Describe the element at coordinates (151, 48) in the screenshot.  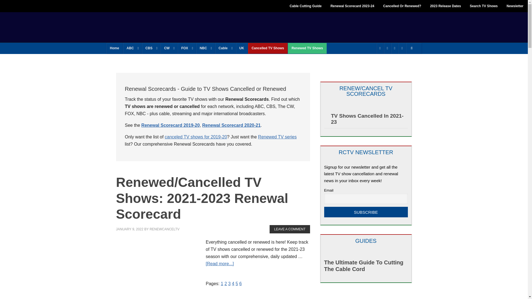
I see `CBS` at that location.